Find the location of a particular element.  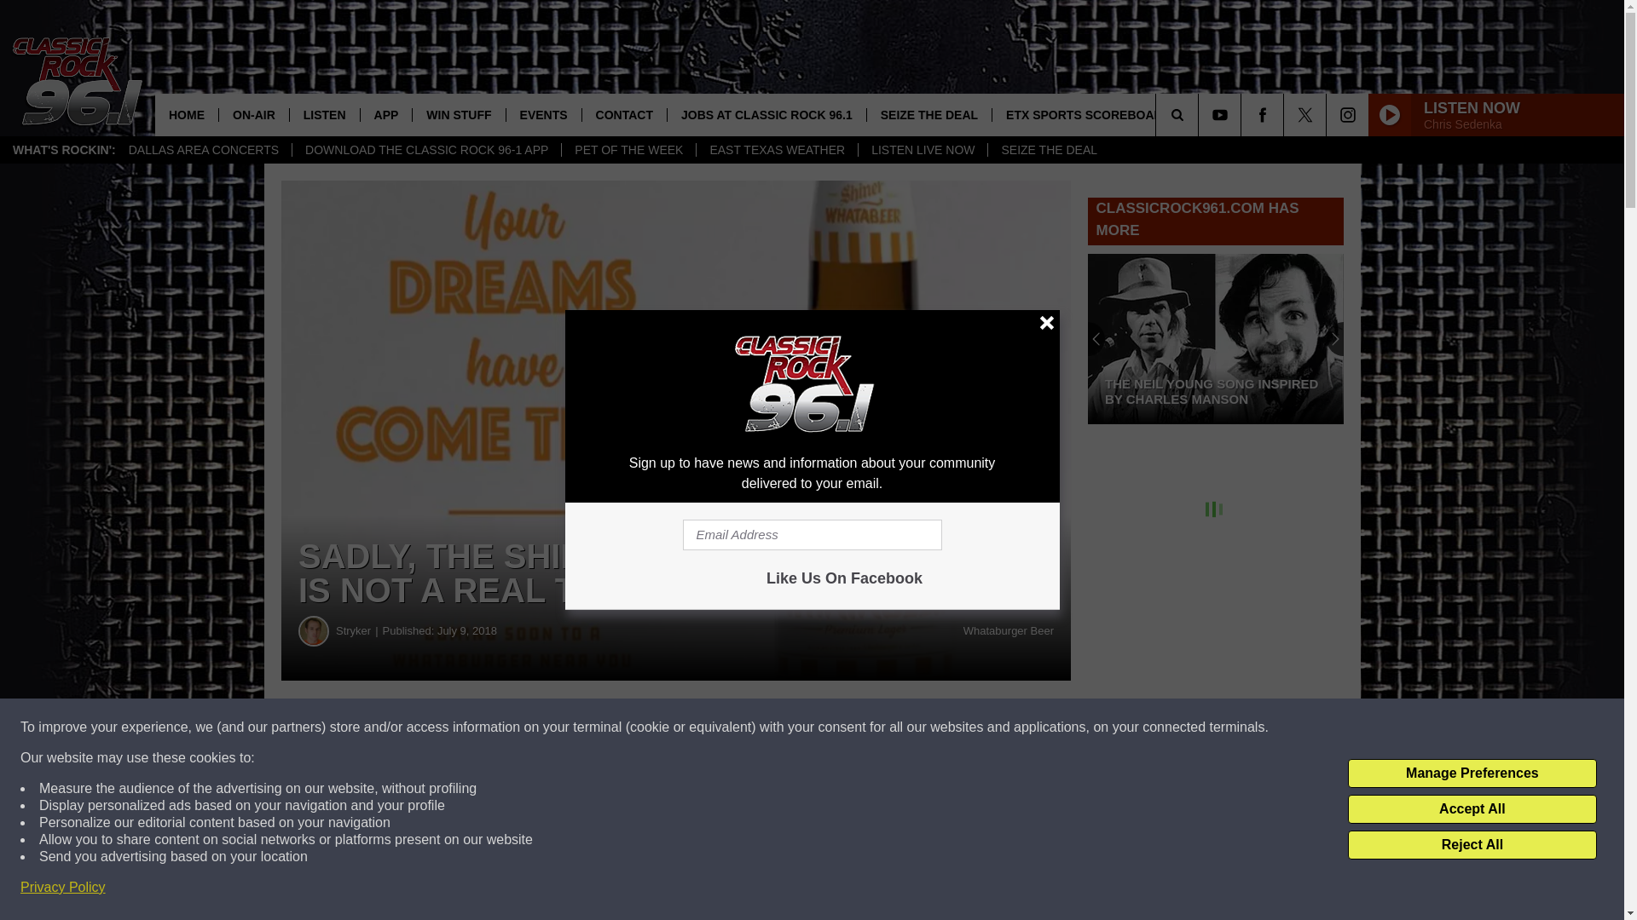

SEIZE THE DEAL is located at coordinates (1048, 150).